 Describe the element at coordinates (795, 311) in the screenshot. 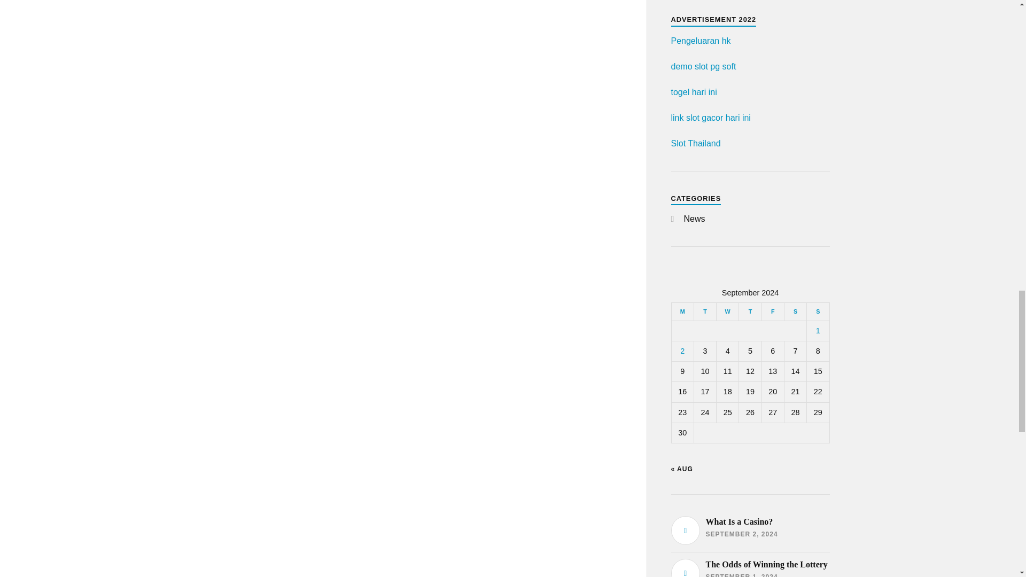

I see `Saturday` at that location.